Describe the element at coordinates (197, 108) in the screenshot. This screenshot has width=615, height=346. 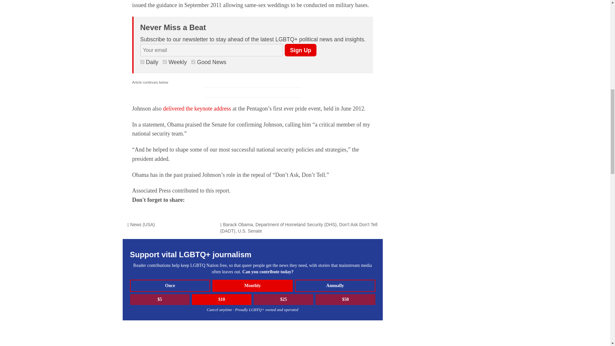
I see `delivered the keynote address` at that location.